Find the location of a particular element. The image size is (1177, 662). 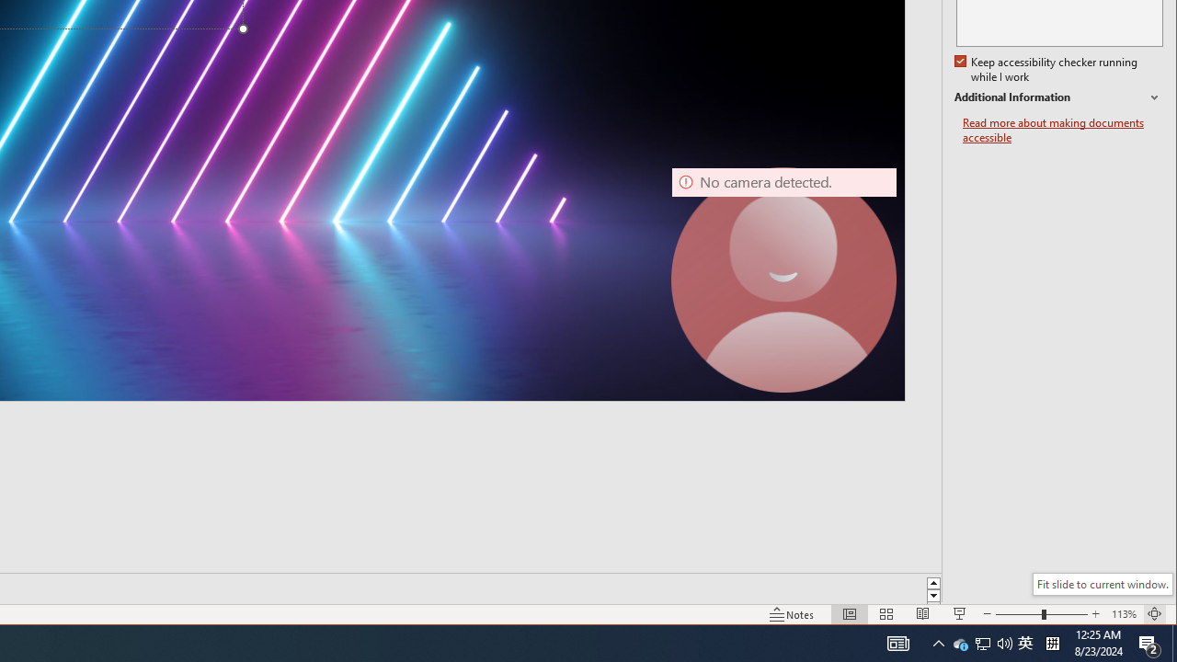

Camera 7, No camera detected. is located at coordinates (783, 280).